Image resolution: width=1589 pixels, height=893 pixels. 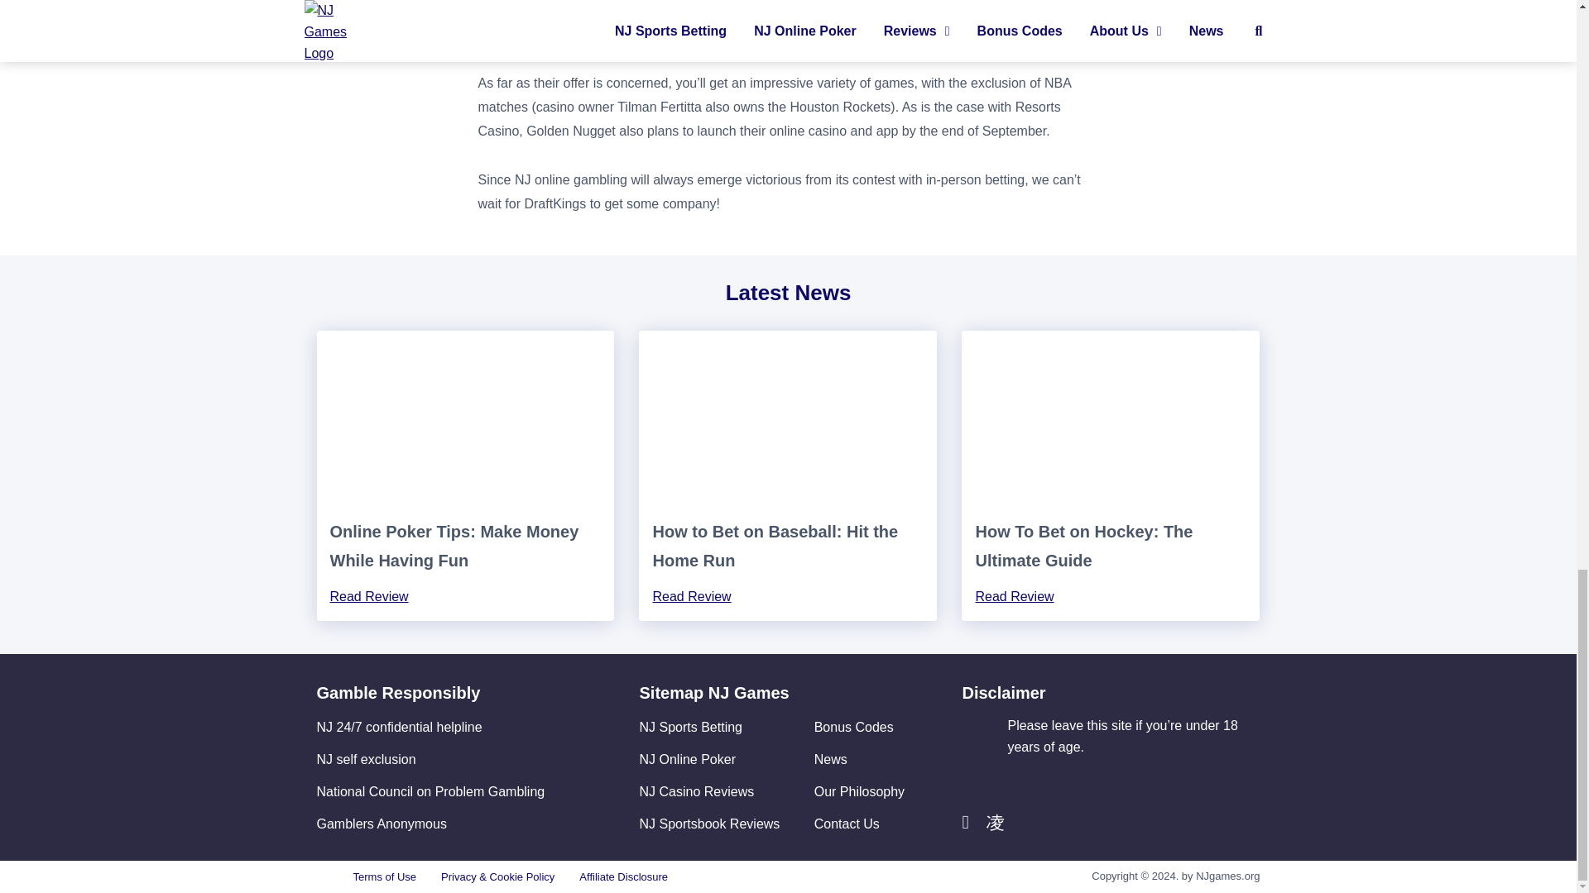 I want to click on NJ Sports Betting, so click(x=690, y=726).